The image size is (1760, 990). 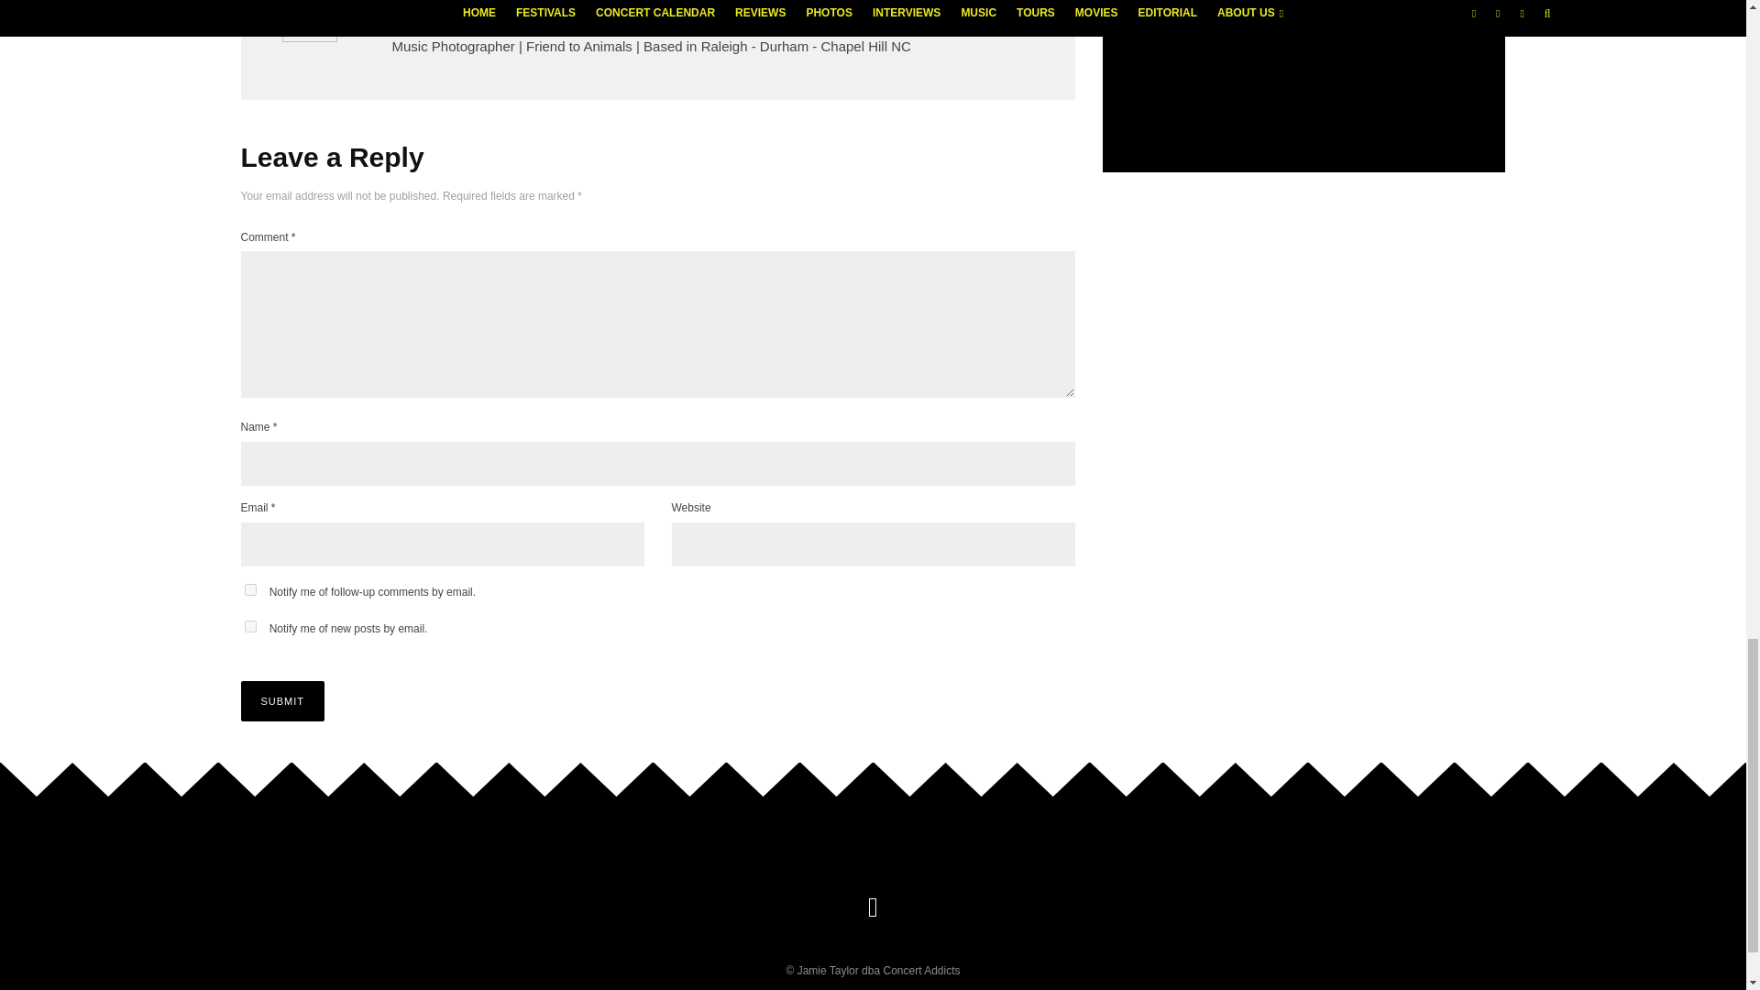 What do you see at coordinates (249, 627) in the screenshot?
I see `subscribe` at bounding box center [249, 627].